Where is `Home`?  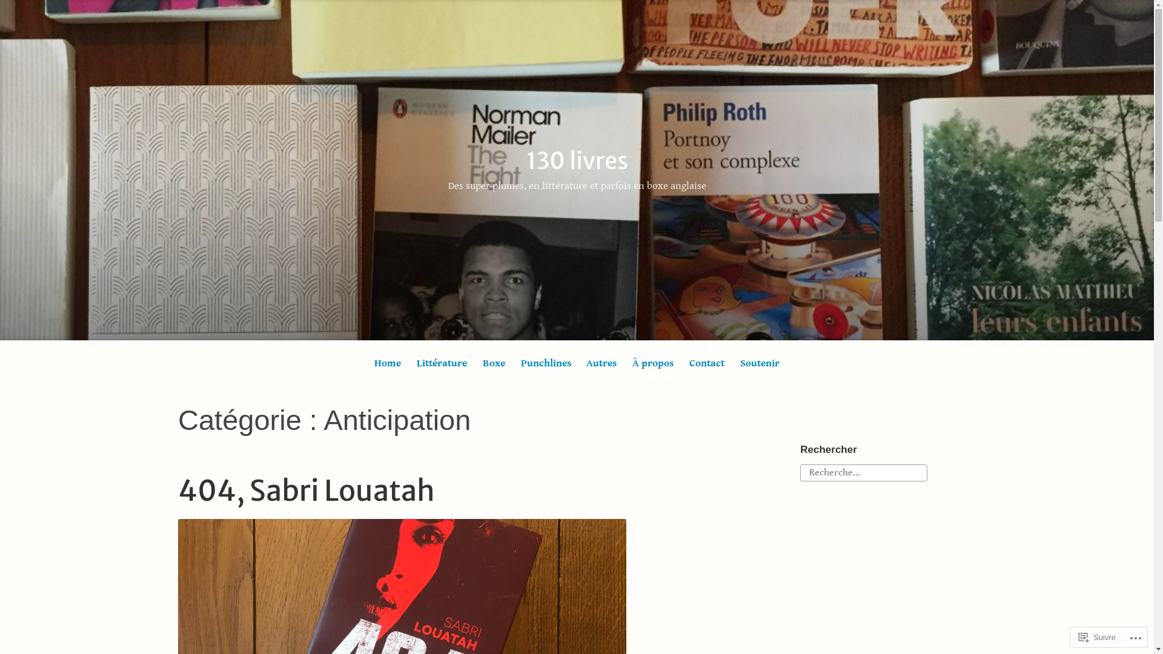 Home is located at coordinates (388, 363).